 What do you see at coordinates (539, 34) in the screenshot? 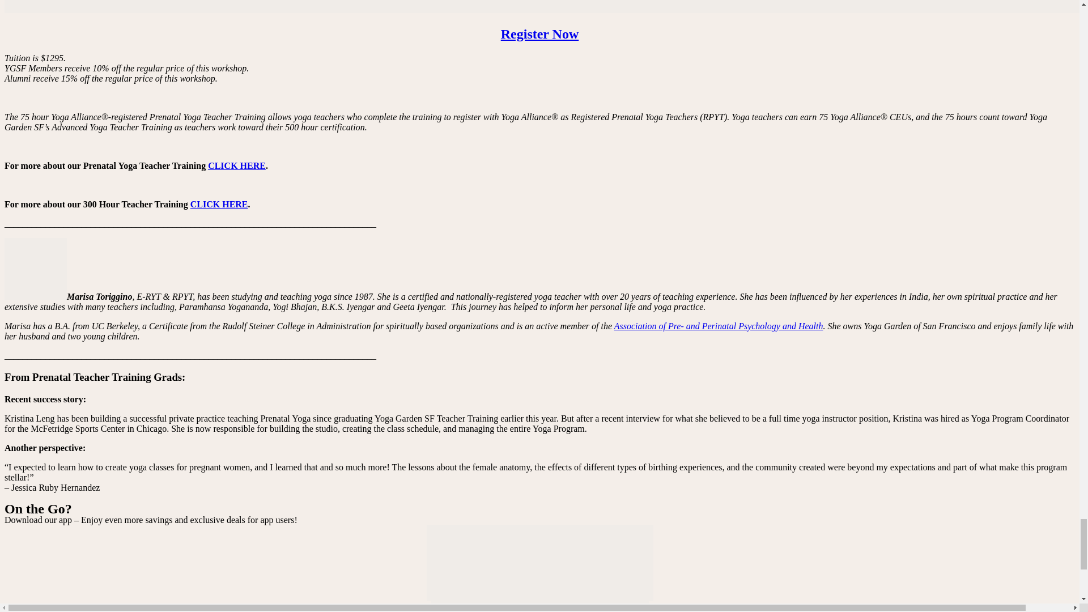
I see `Name of Event` at bounding box center [539, 34].